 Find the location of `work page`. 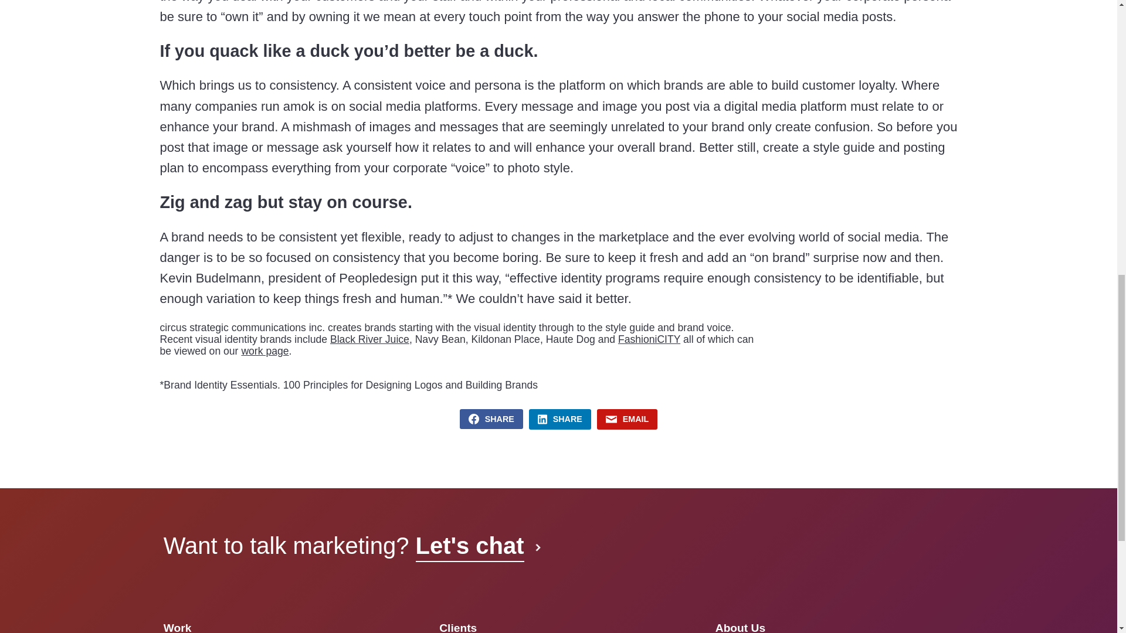

work page is located at coordinates (264, 350).